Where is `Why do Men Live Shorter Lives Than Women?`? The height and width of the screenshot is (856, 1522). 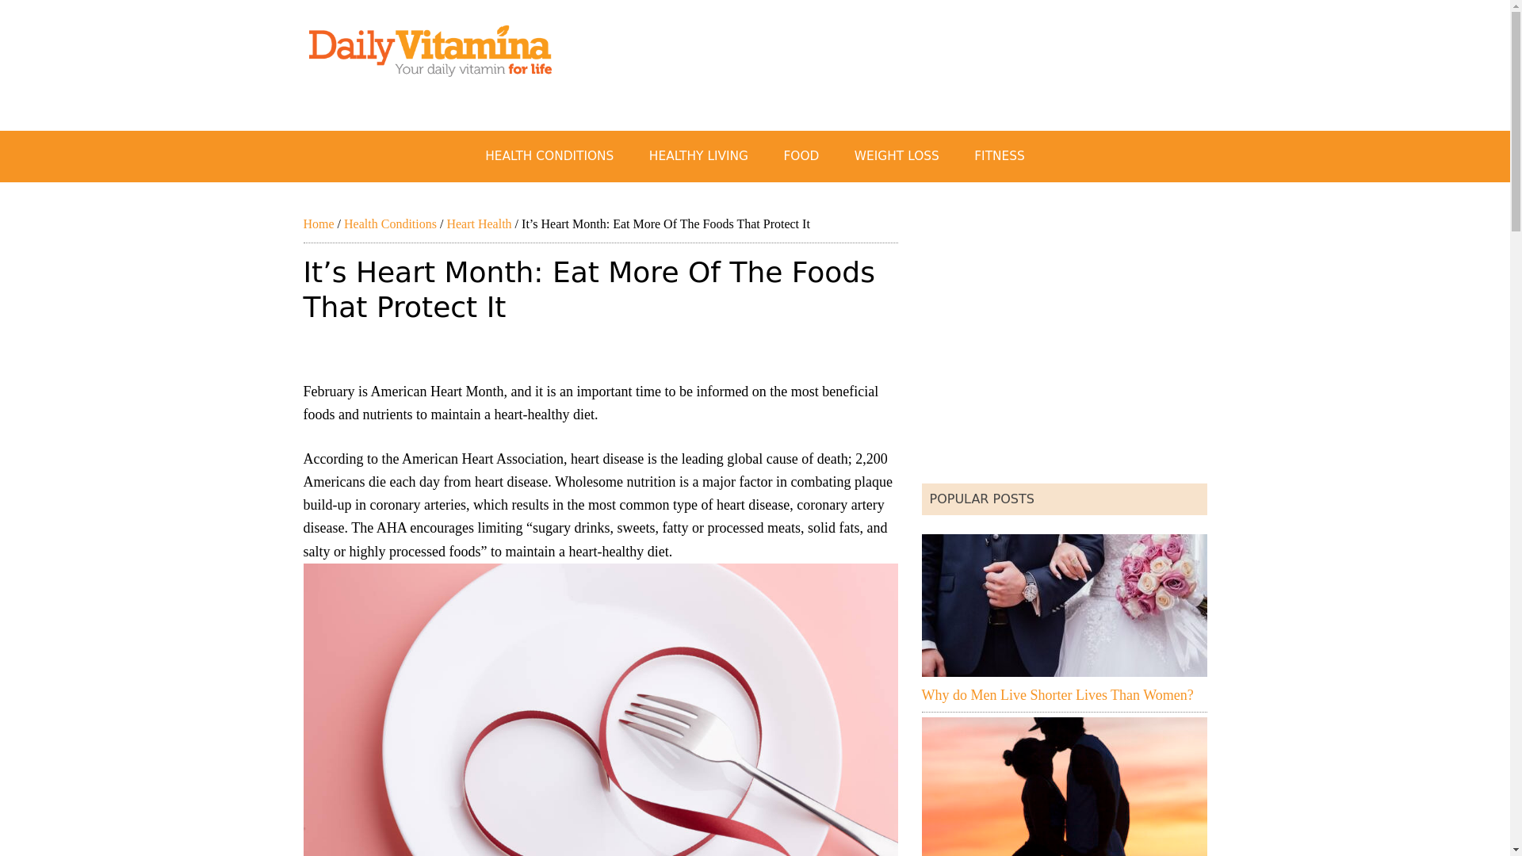
Why do Men Live Shorter Lives Than Women? is located at coordinates (1064, 606).